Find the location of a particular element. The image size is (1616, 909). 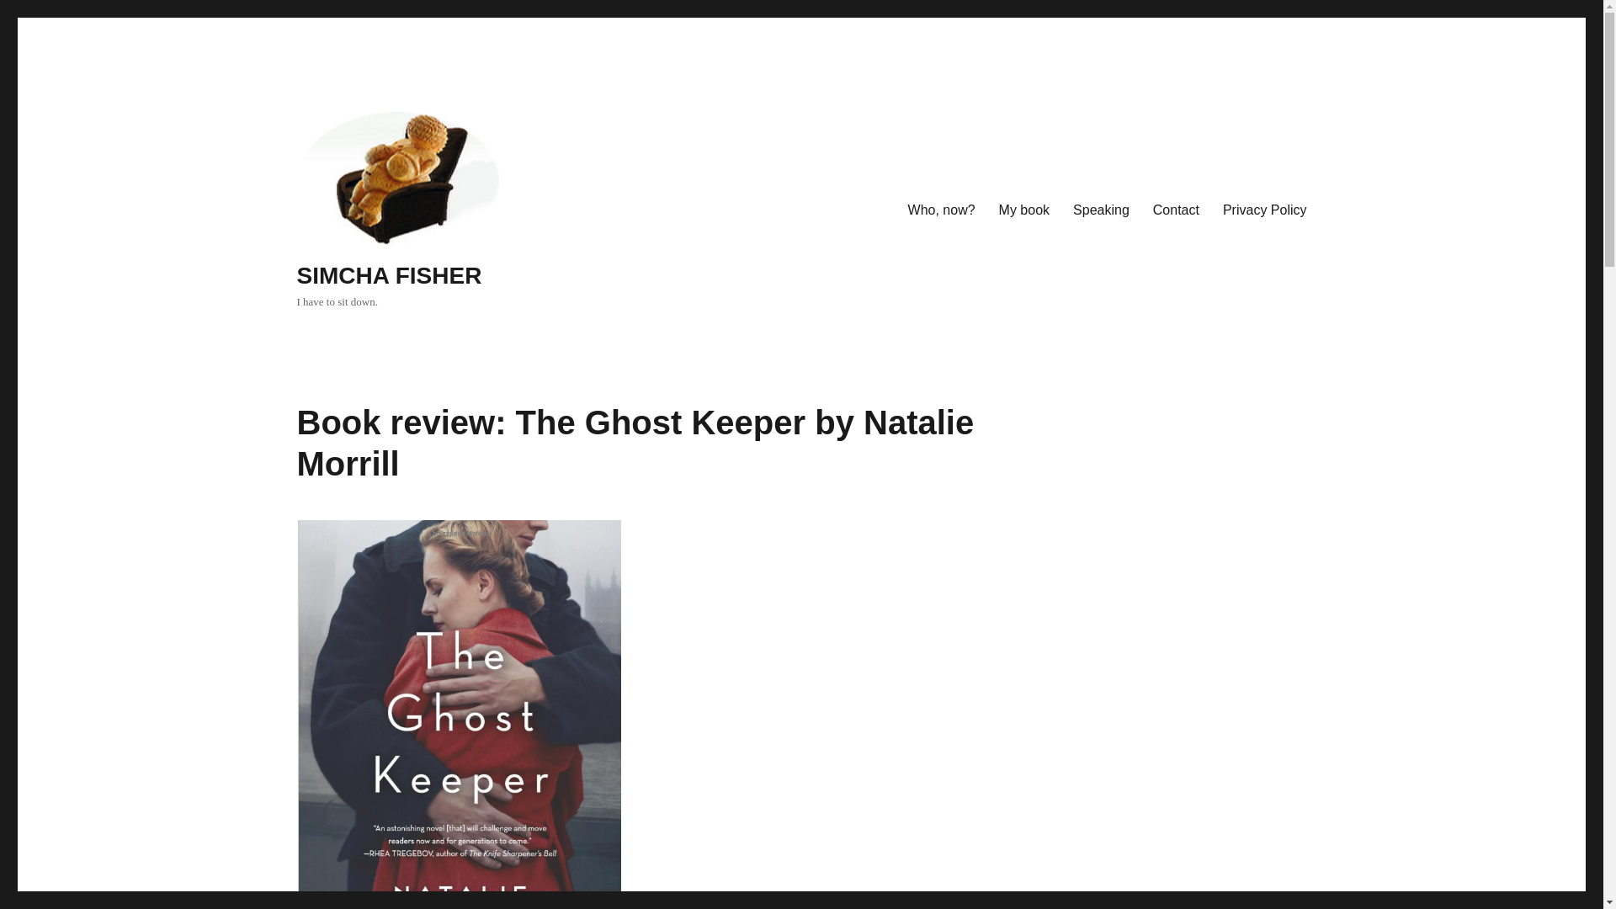

Speaking is located at coordinates (1101, 210).